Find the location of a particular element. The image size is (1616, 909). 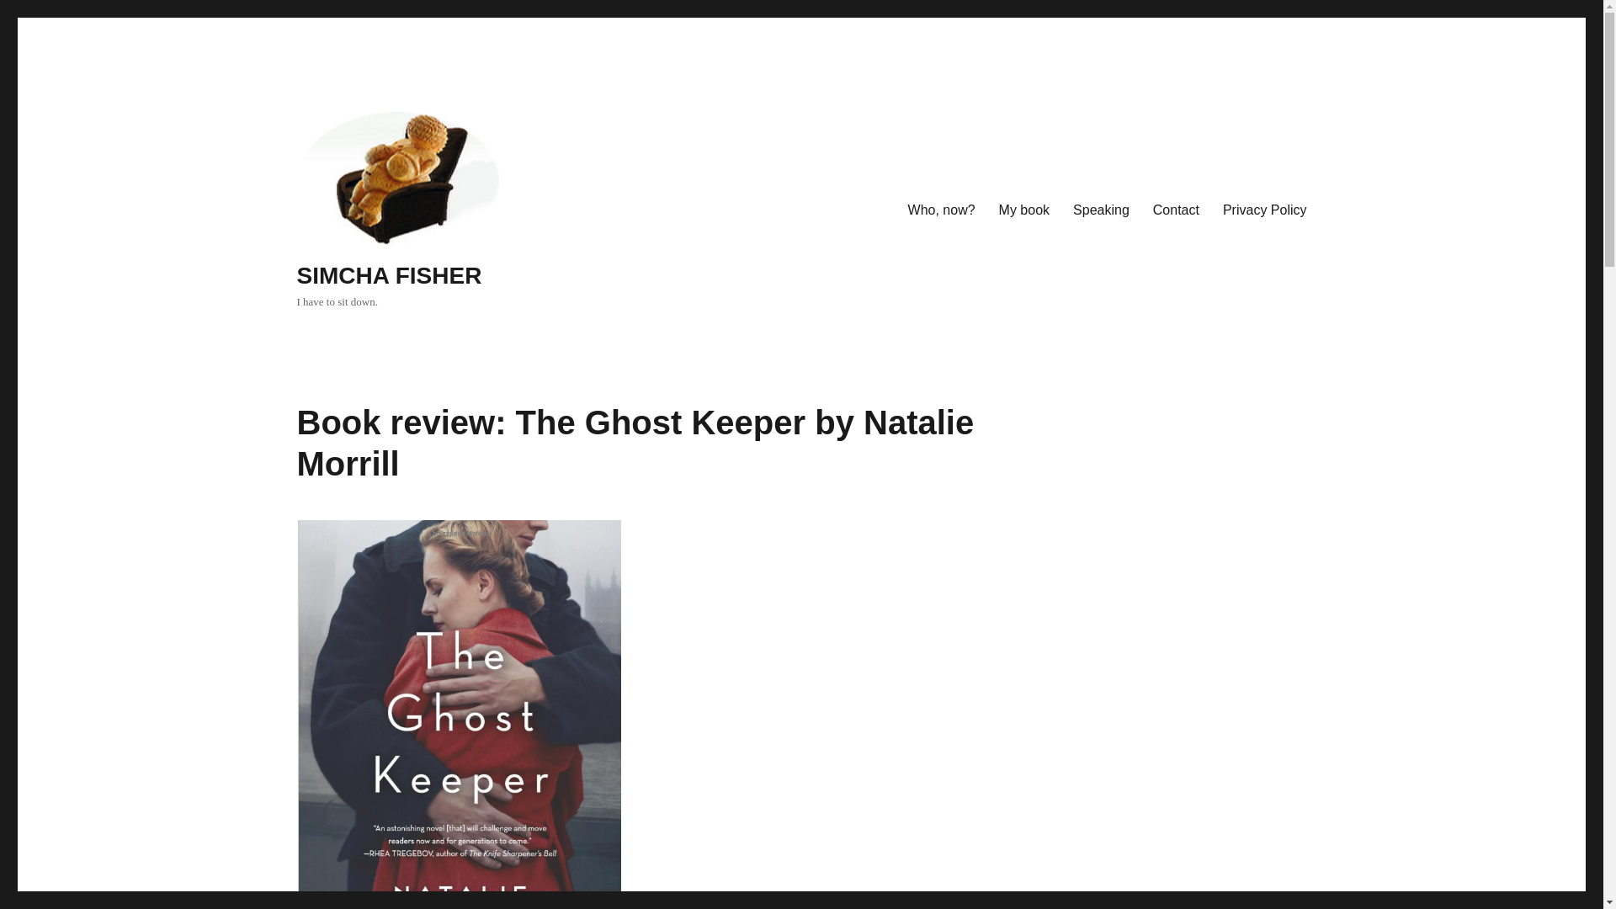

Speaking is located at coordinates (1101, 210).